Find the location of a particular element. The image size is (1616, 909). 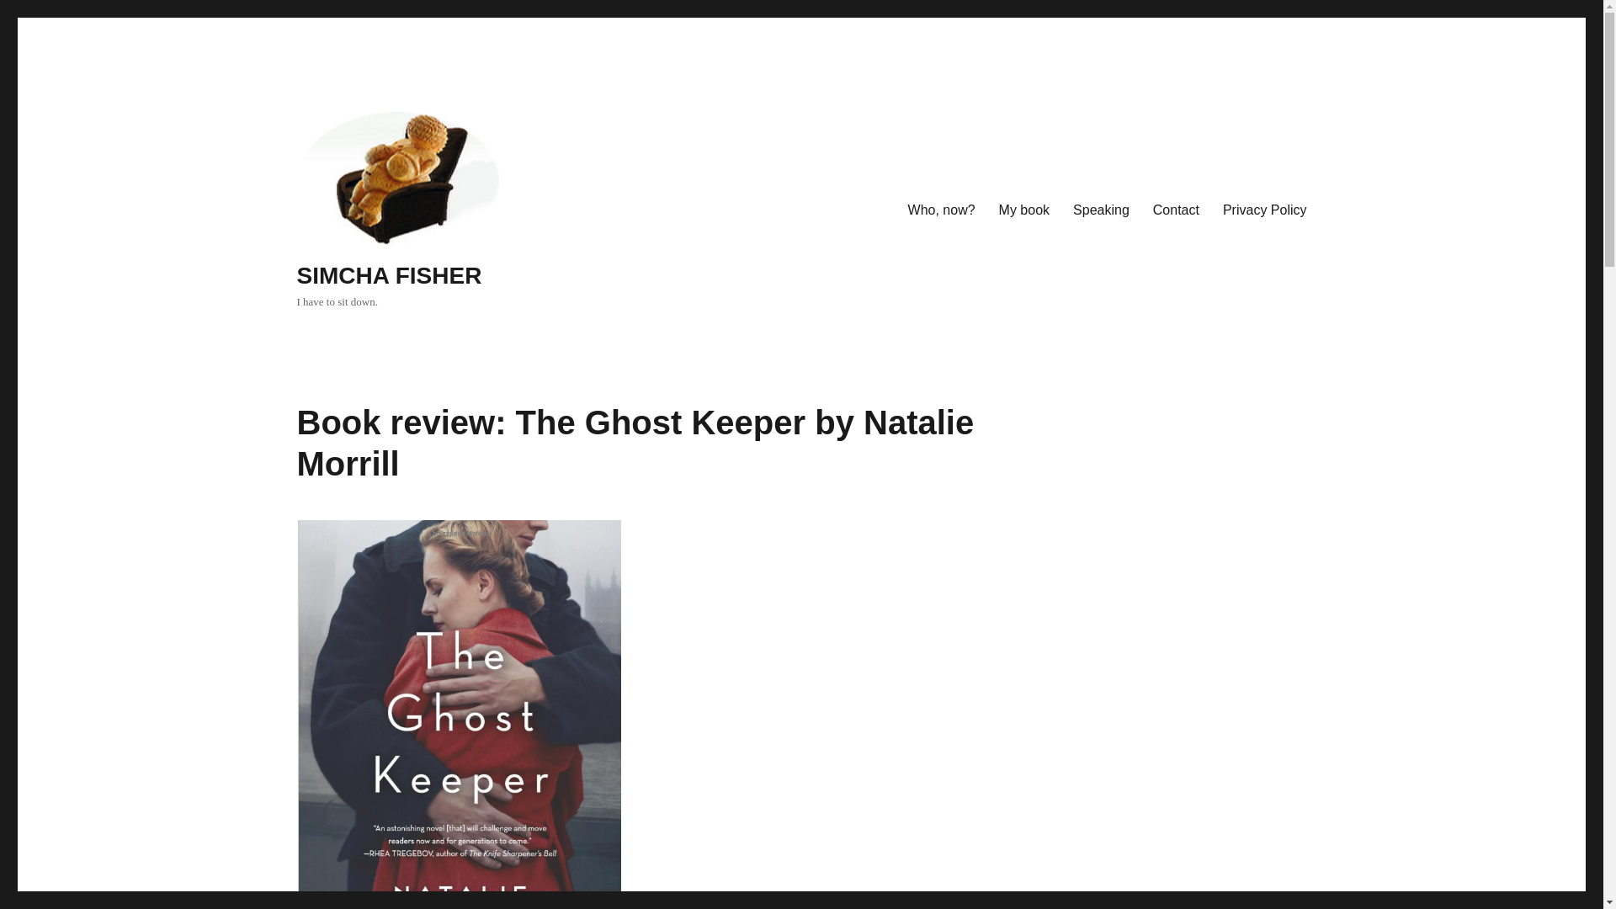

Speaking is located at coordinates (1101, 210).